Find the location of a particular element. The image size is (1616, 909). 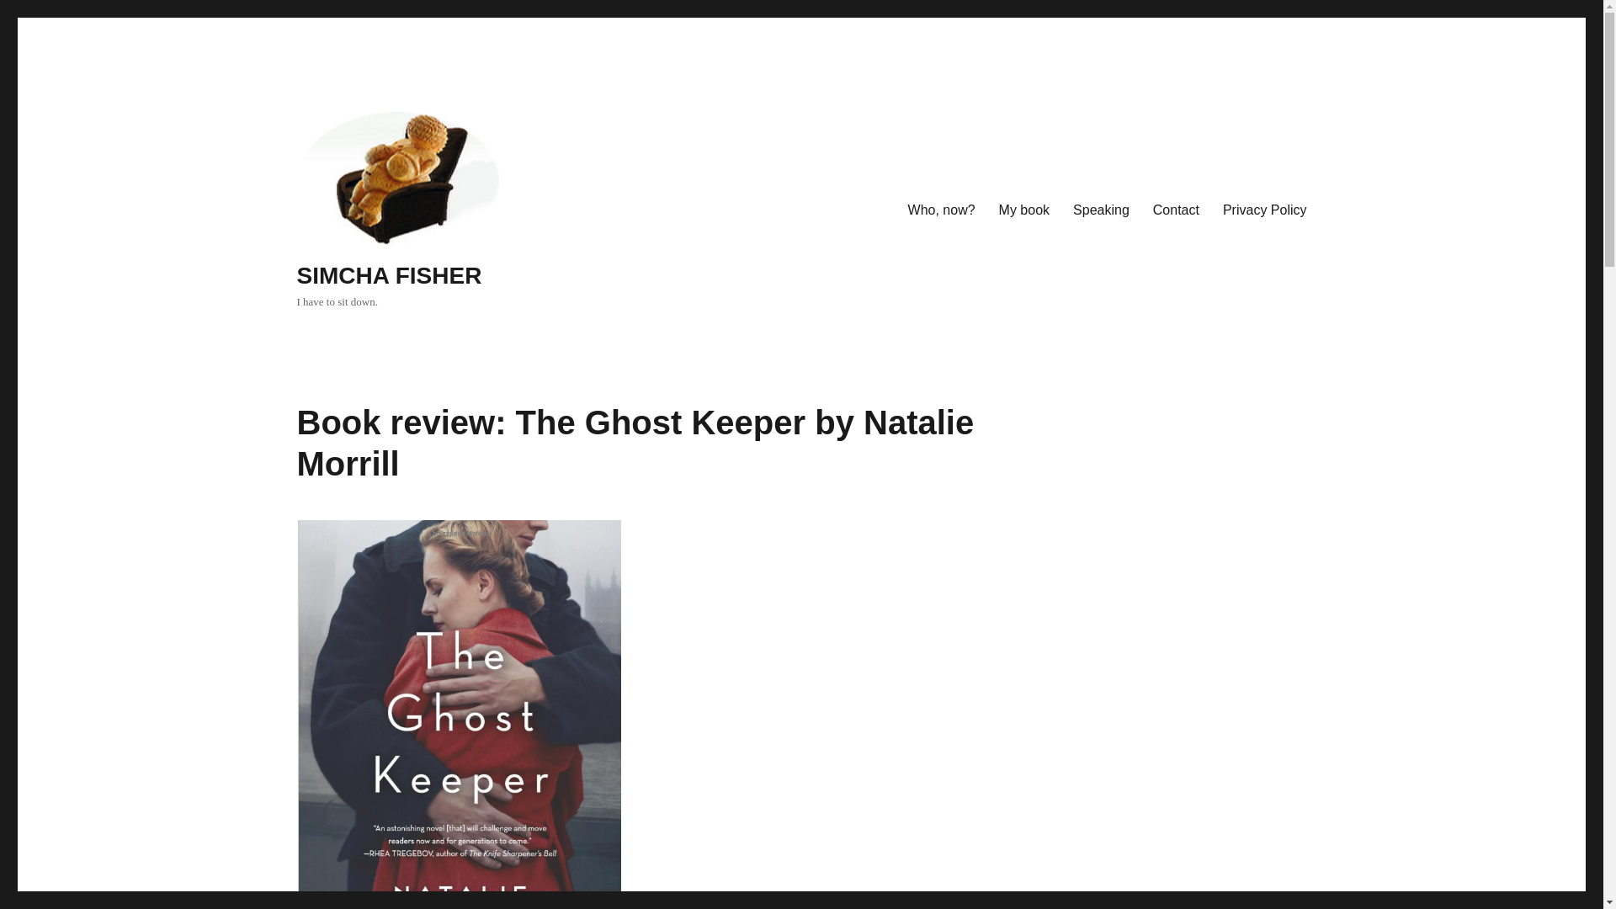

Speaking is located at coordinates (1101, 210).